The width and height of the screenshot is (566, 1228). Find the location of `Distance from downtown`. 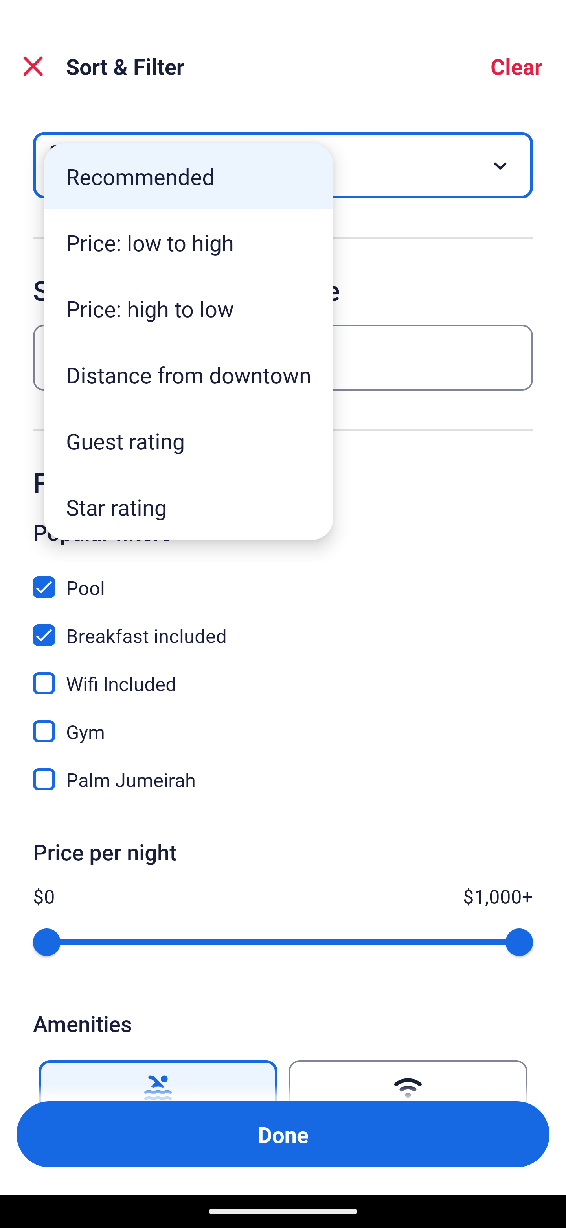

Distance from downtown is located at coordinates (189, 374).